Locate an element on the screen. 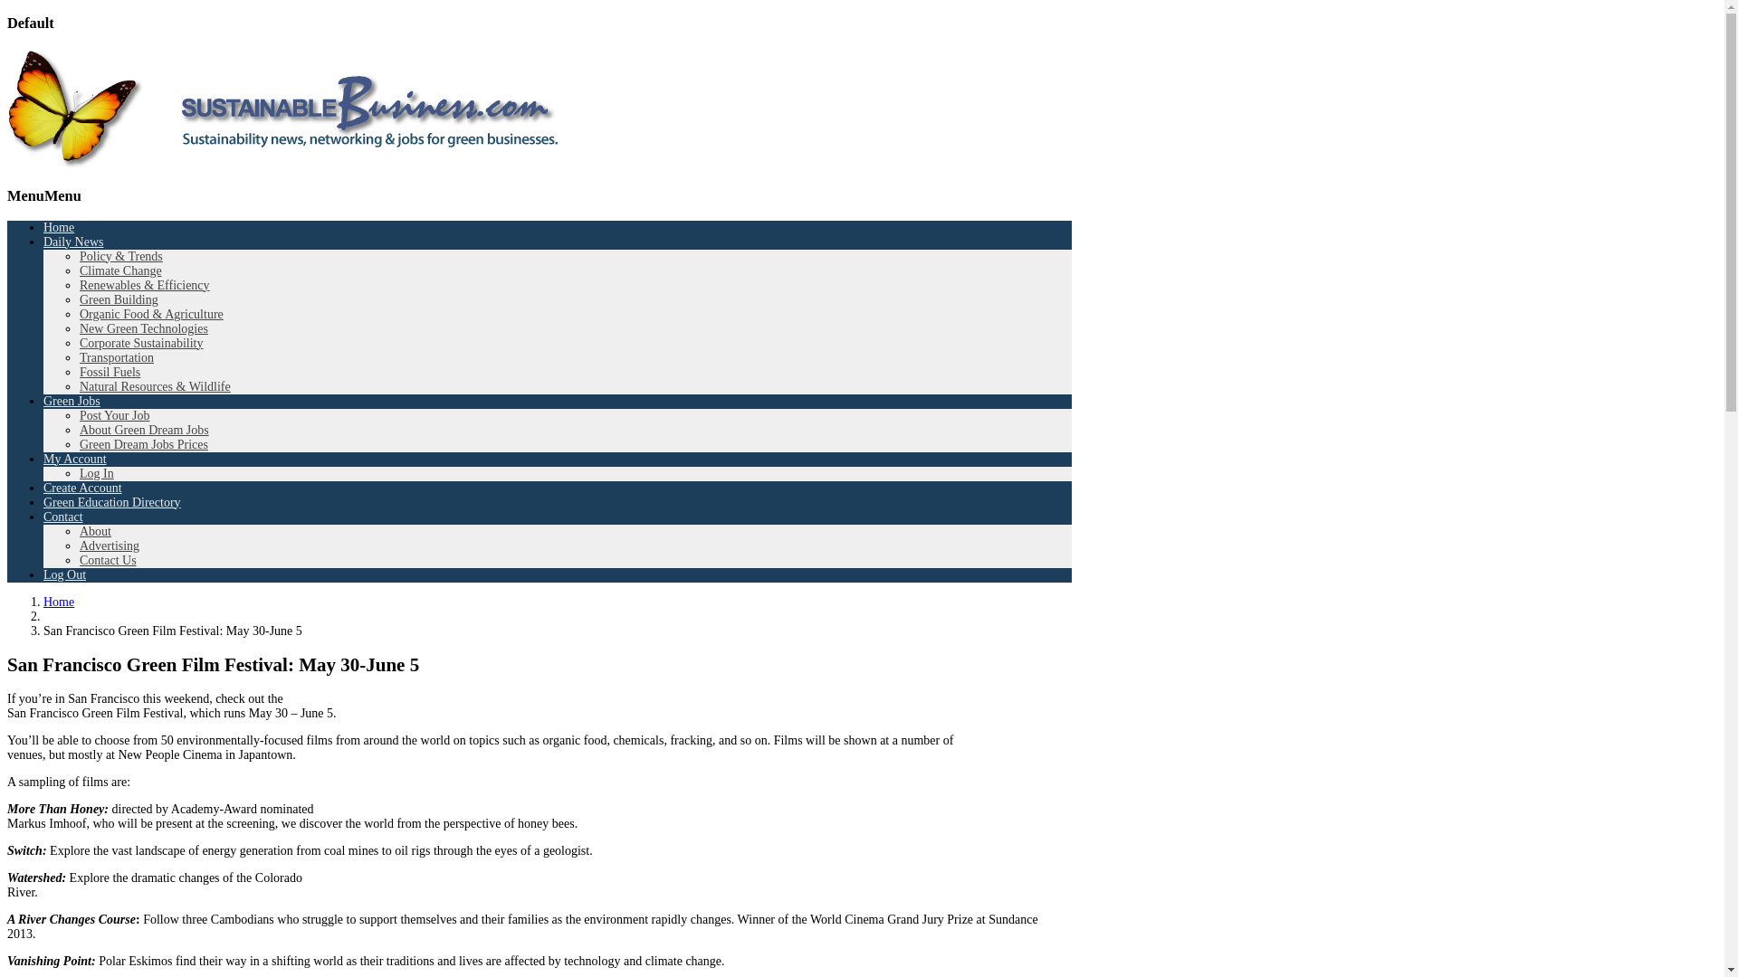 The width and height of the screenshot is (1738, 977). Log Out is located at coordinates (64, 574).